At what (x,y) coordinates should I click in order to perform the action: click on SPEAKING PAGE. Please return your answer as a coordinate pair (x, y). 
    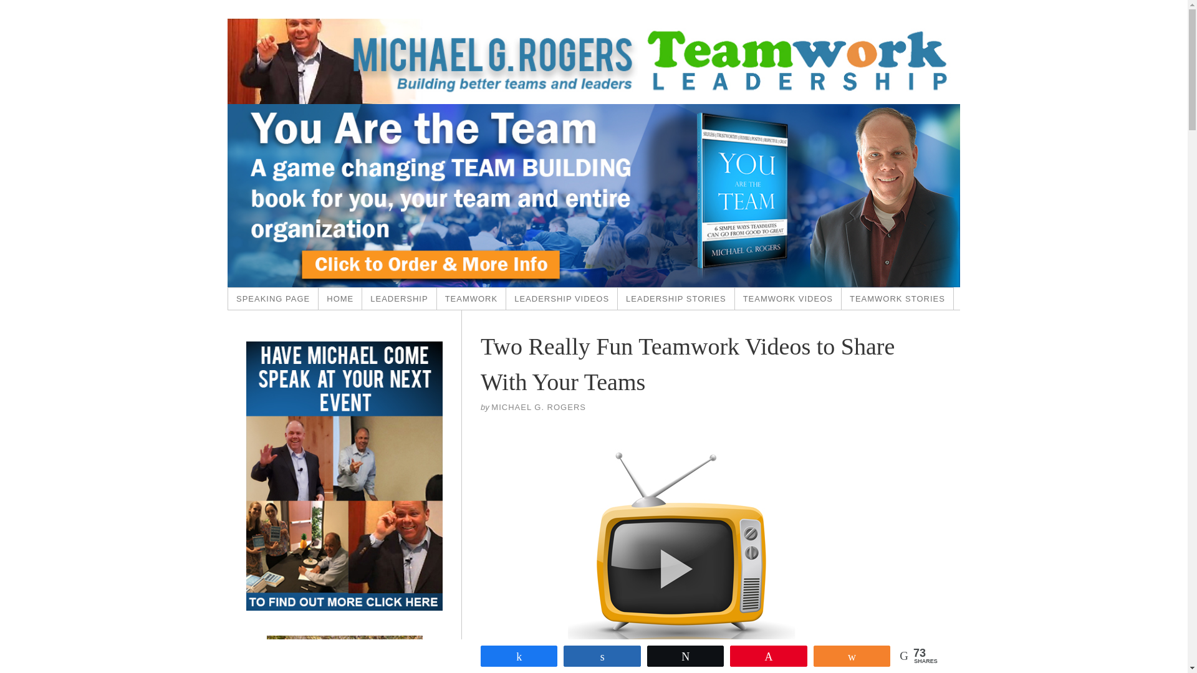
    Looking at the image, I should click on (273, 298).